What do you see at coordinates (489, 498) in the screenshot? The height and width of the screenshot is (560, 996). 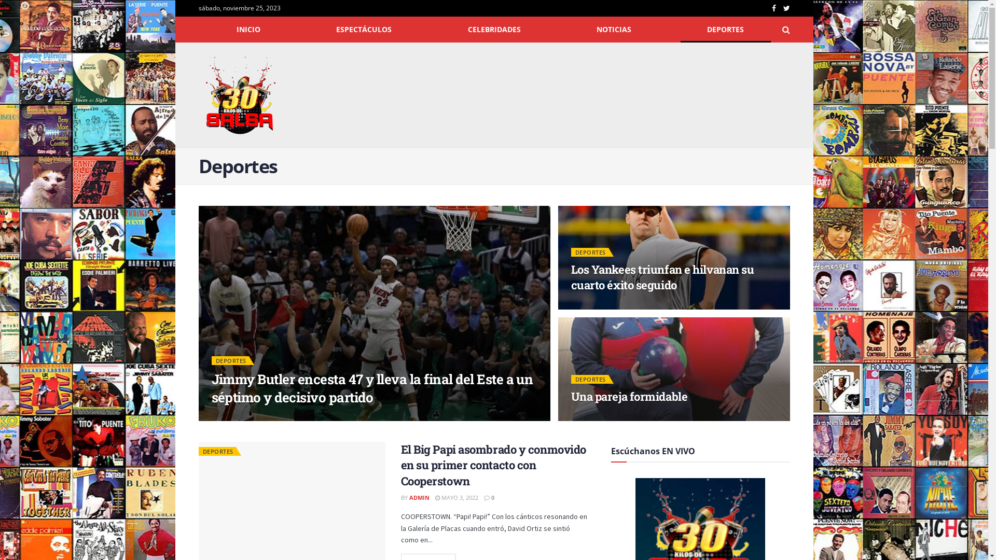 I see `0` at bounding box center [489, 498].